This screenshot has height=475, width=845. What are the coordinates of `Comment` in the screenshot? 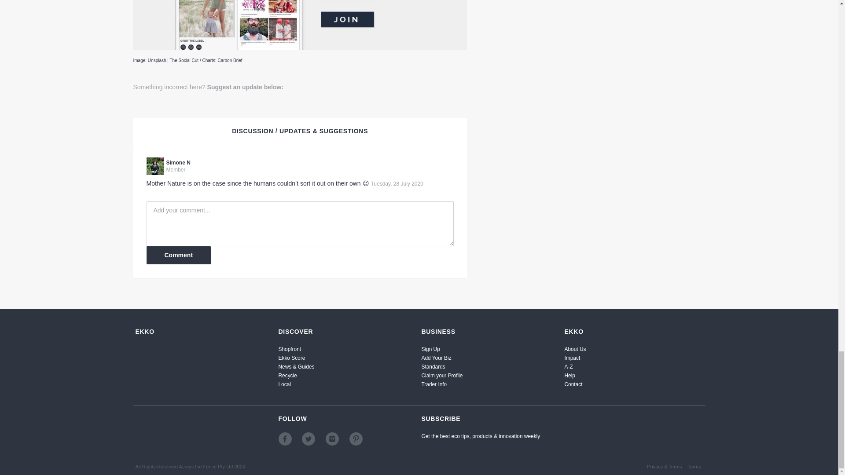 It's located at (178, 255).